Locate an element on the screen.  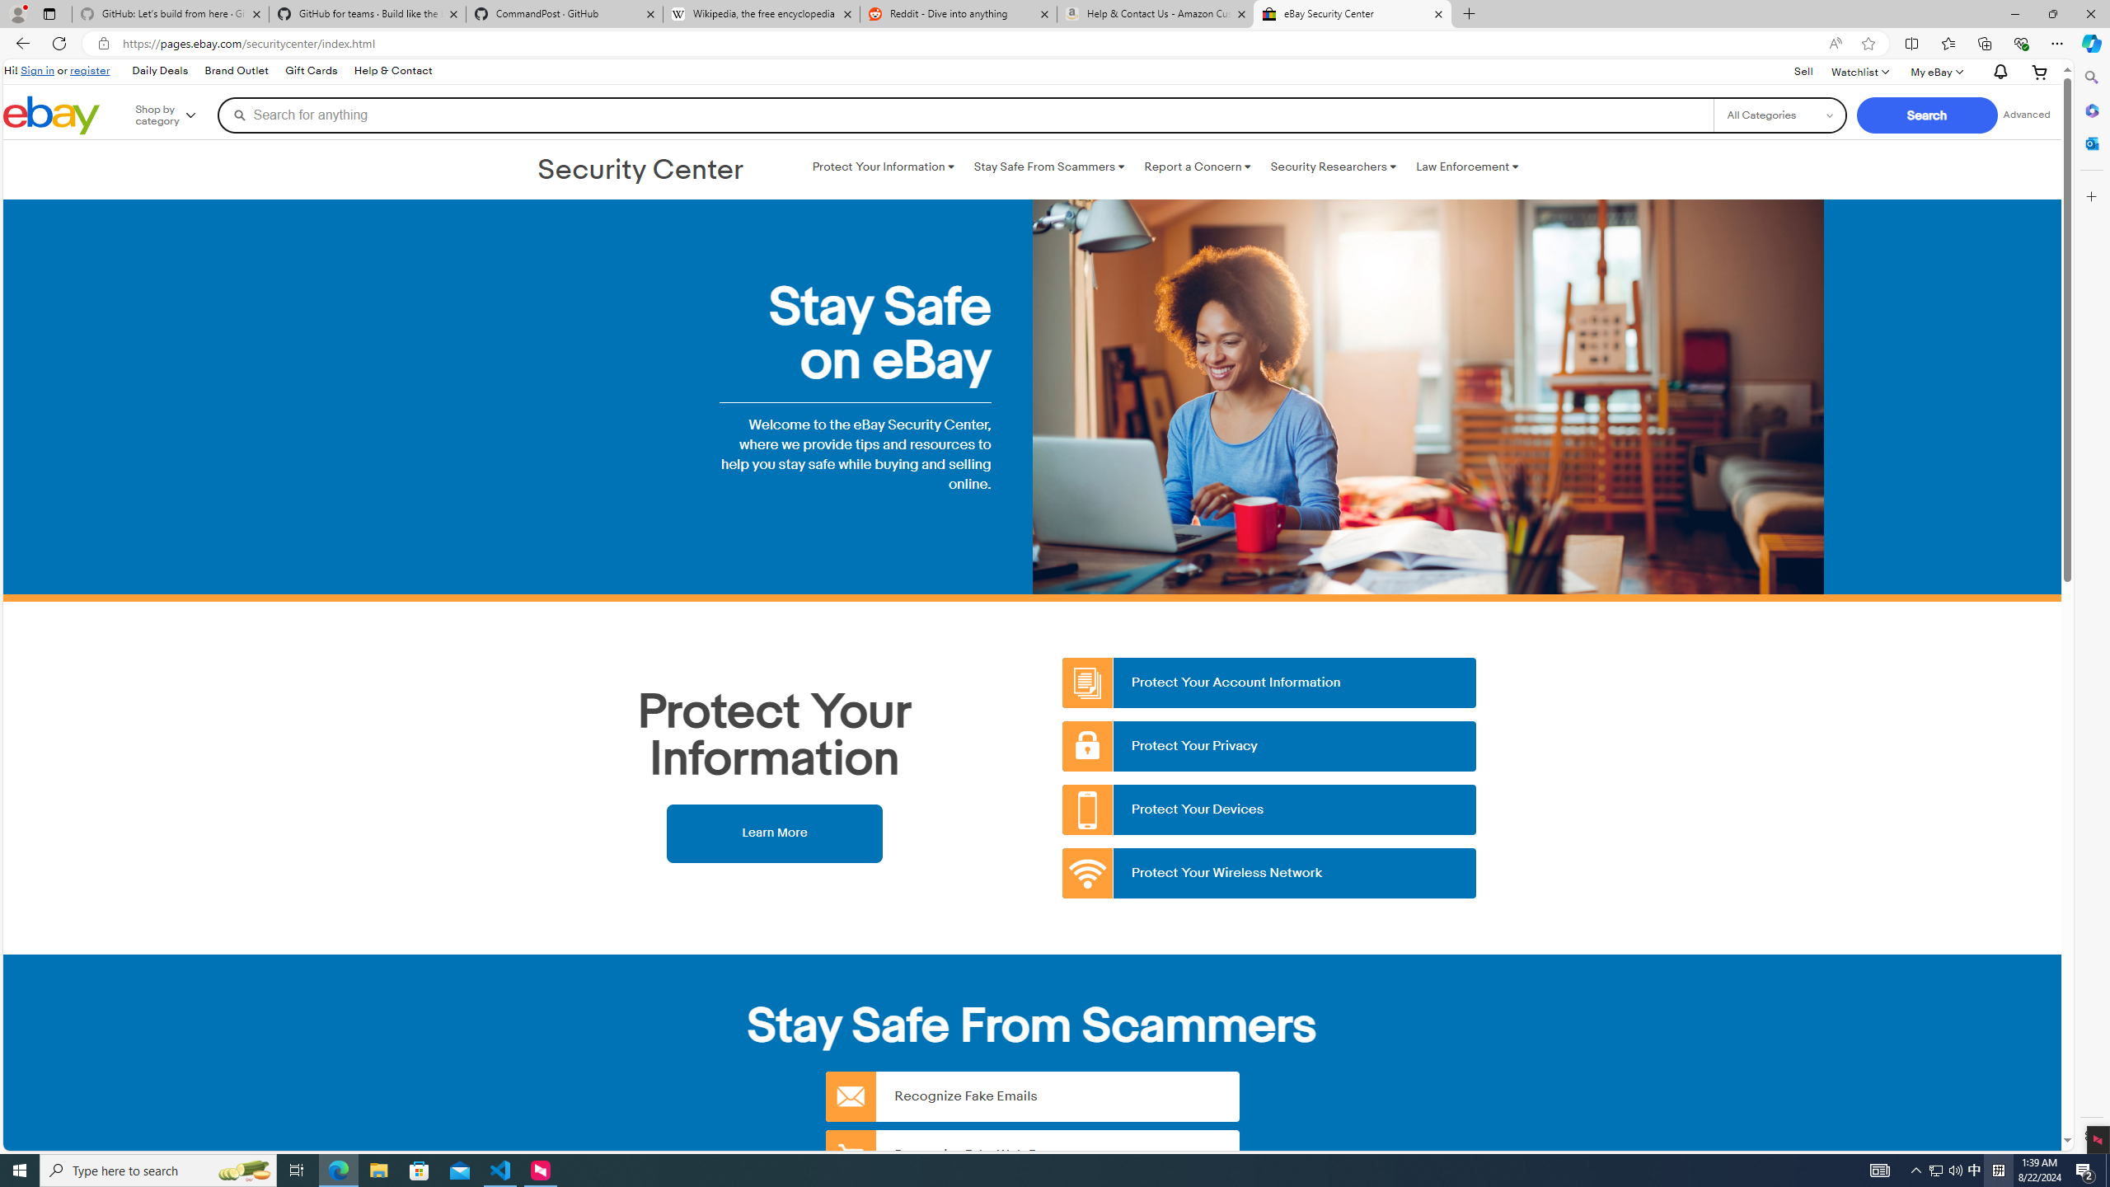
register is located at coordinates (89, 70).